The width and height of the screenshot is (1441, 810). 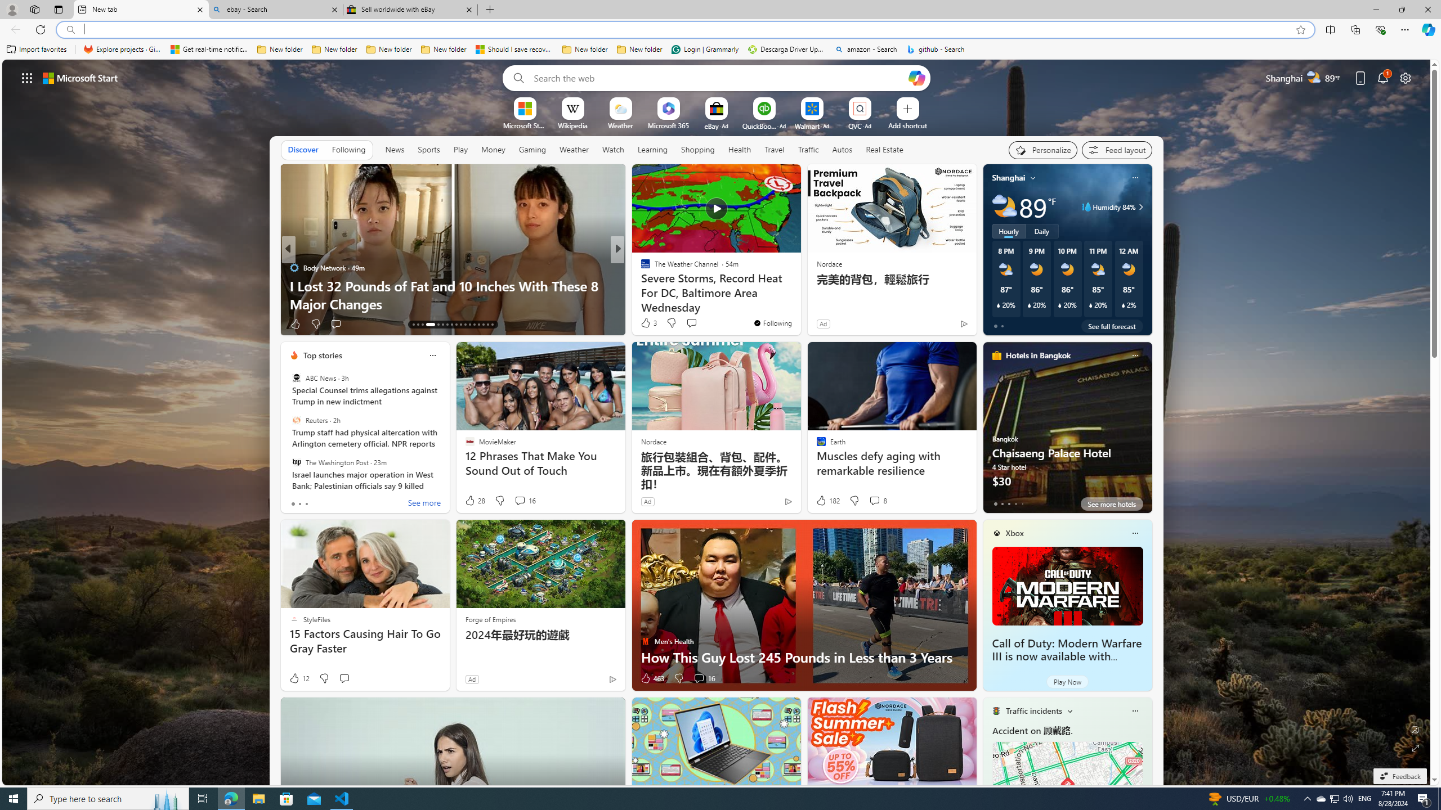 What do you see at coordinates (303, 149) in the screenshot?
I see `Discover` at bounding box center [303, 149].